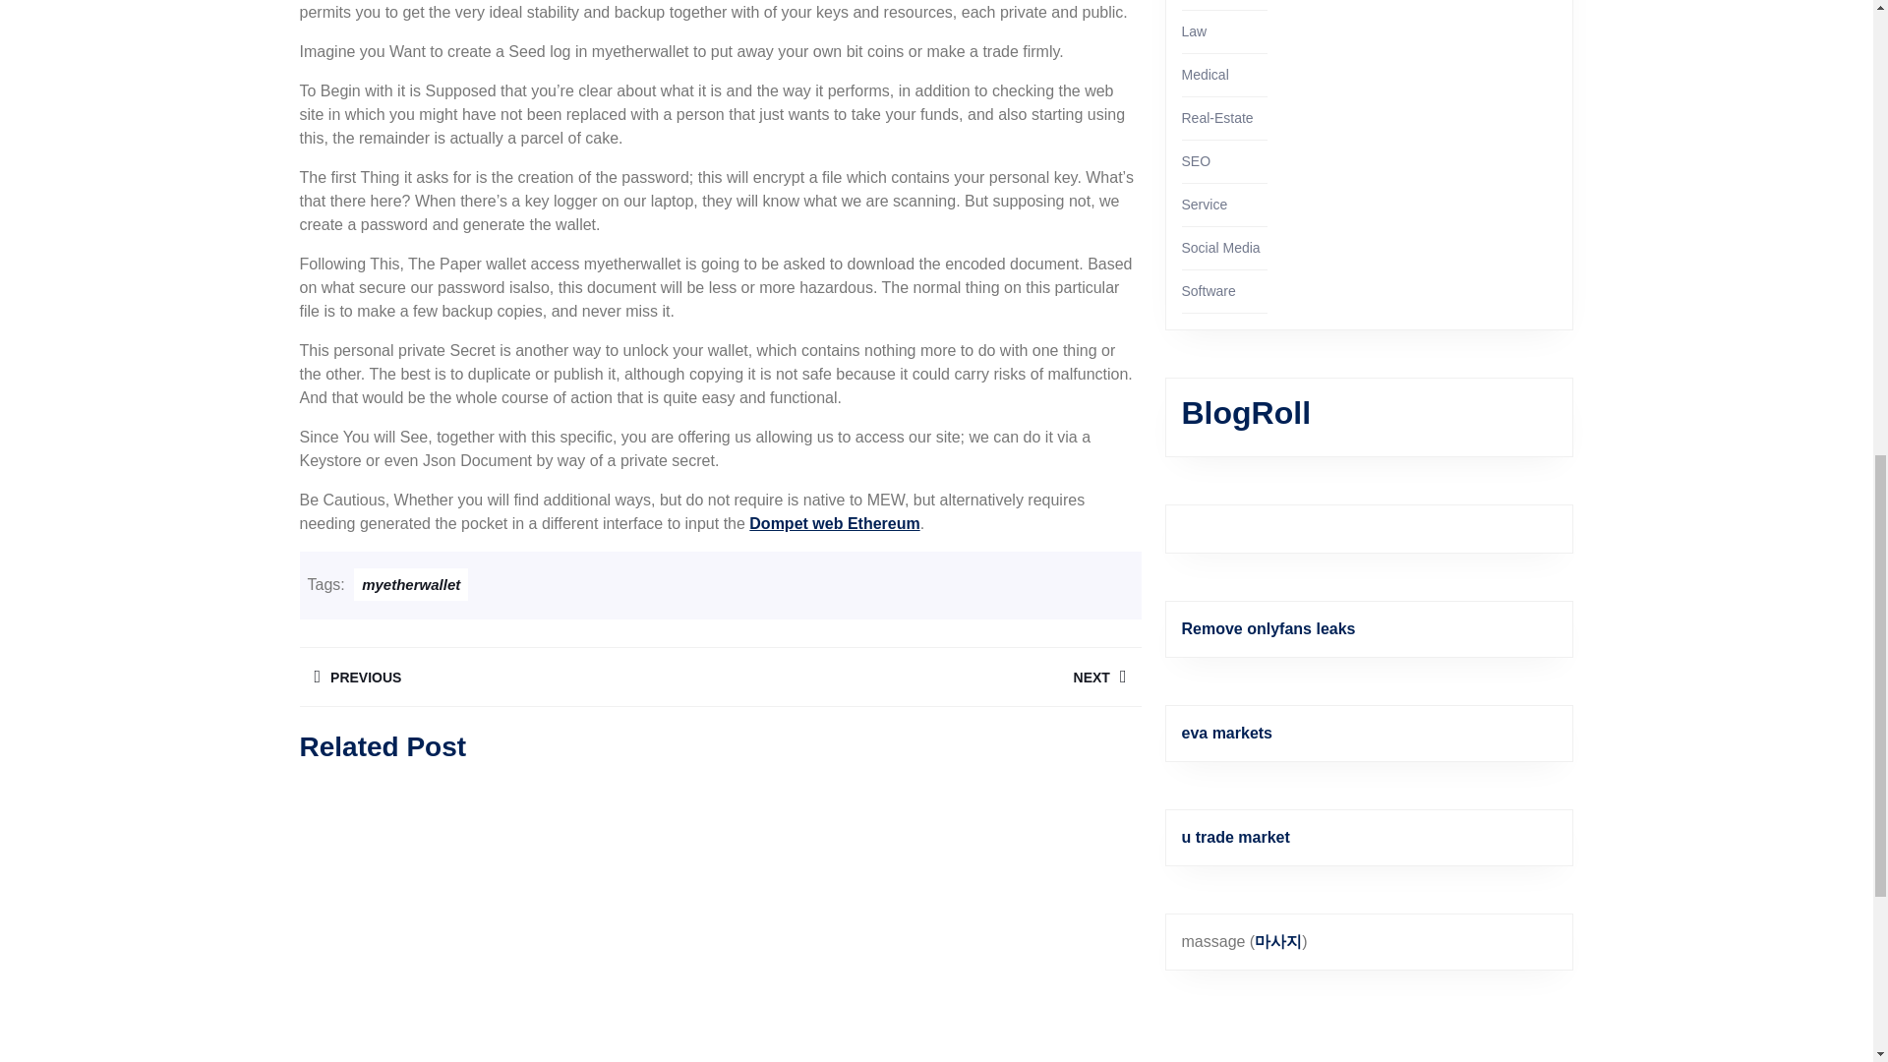 The width and height of the screenshot is (1888, 1062). What do you see at coordinates (508, 677) in the screenshot?
I see `Dompet web Ethereum` at bounding box center [508, 677].